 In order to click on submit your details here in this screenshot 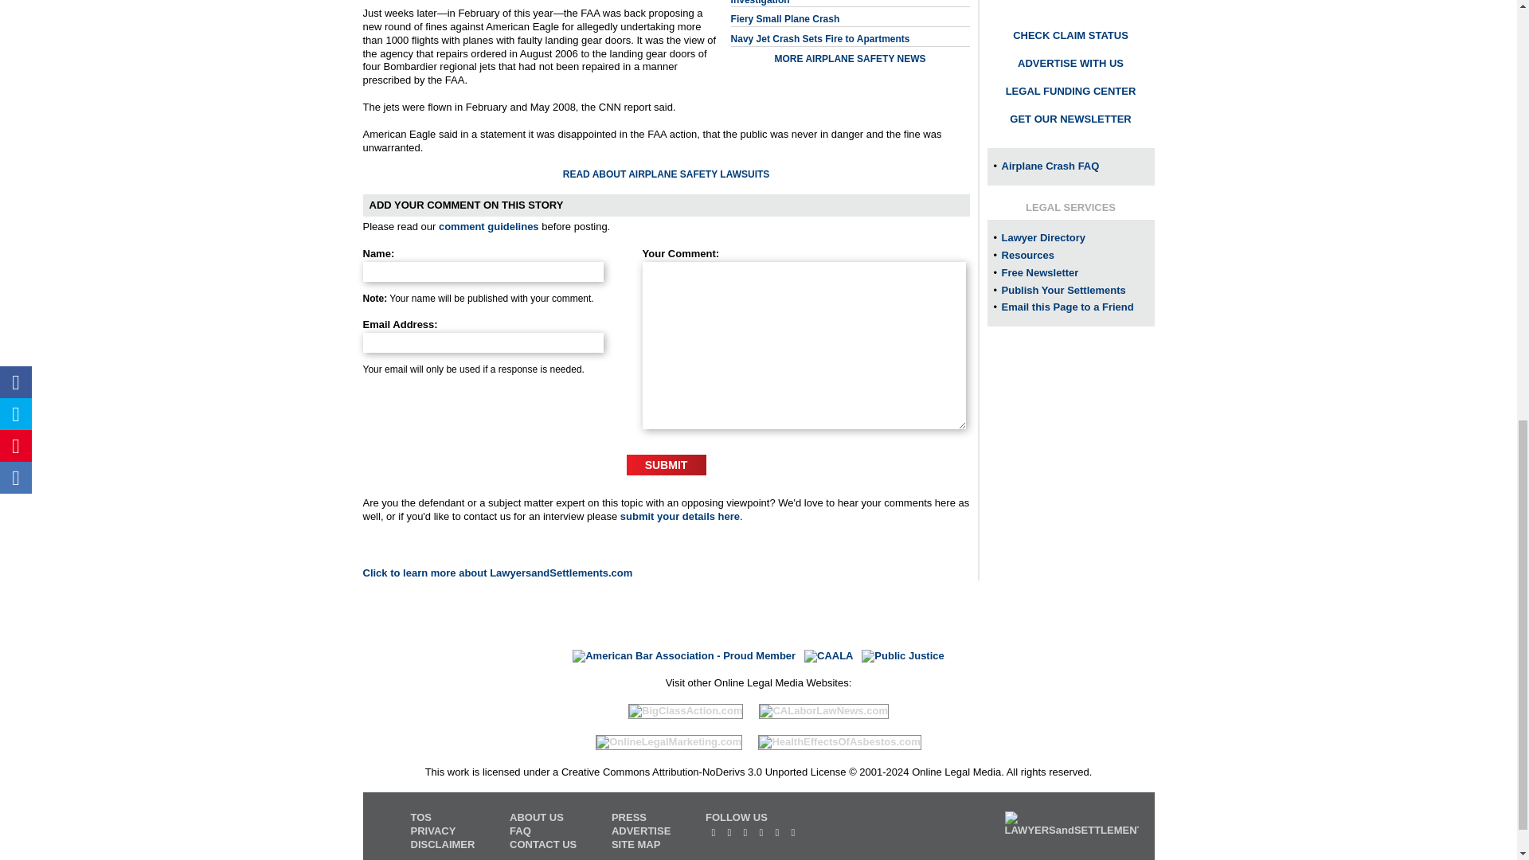, I will do `click(680, 516)`.